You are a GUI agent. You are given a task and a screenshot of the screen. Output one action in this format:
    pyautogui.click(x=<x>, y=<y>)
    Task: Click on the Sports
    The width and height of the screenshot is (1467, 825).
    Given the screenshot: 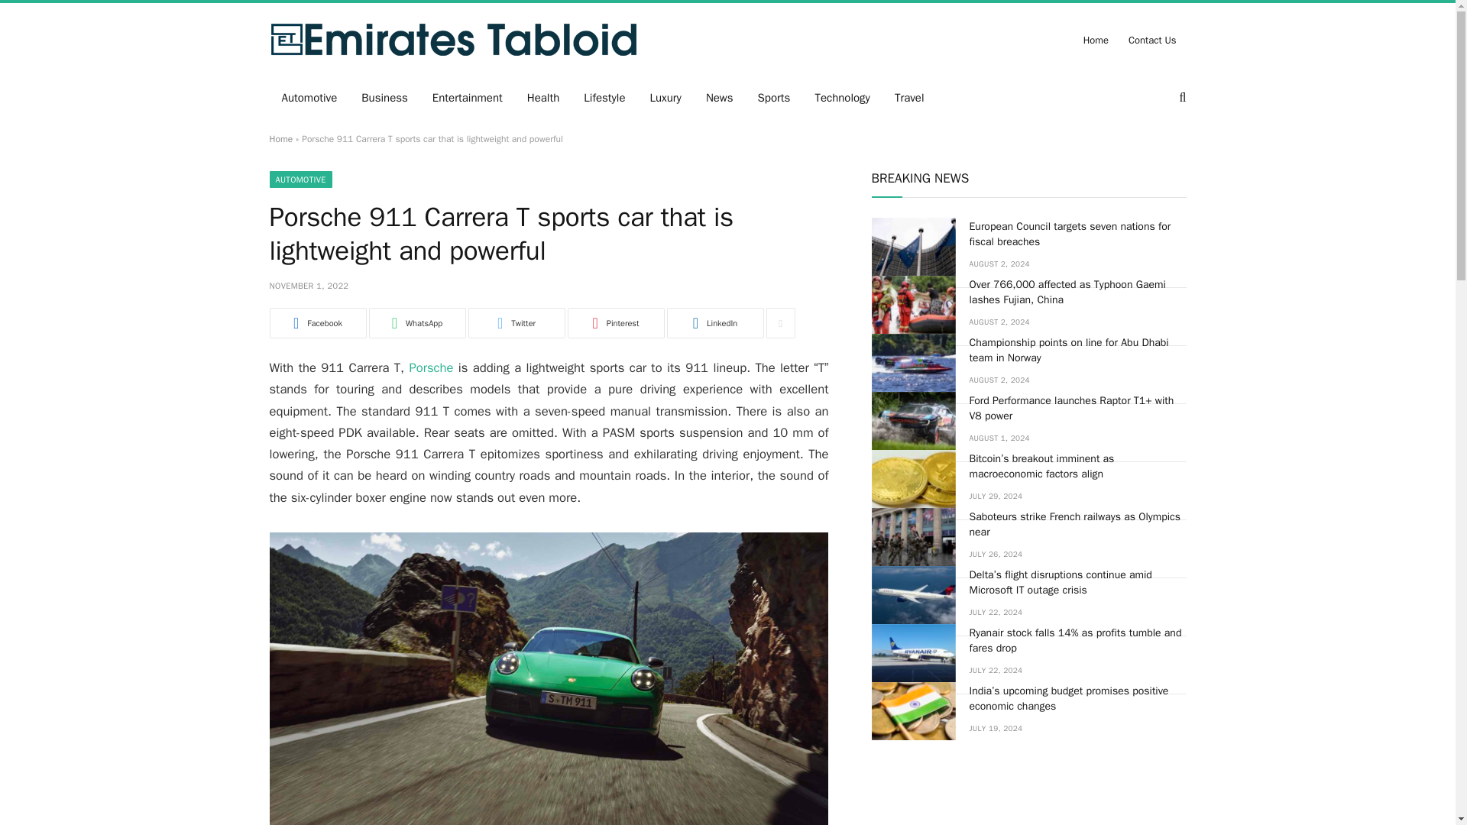 What is the action you would take?
    pyautogui.click(x=773, y=98)
    